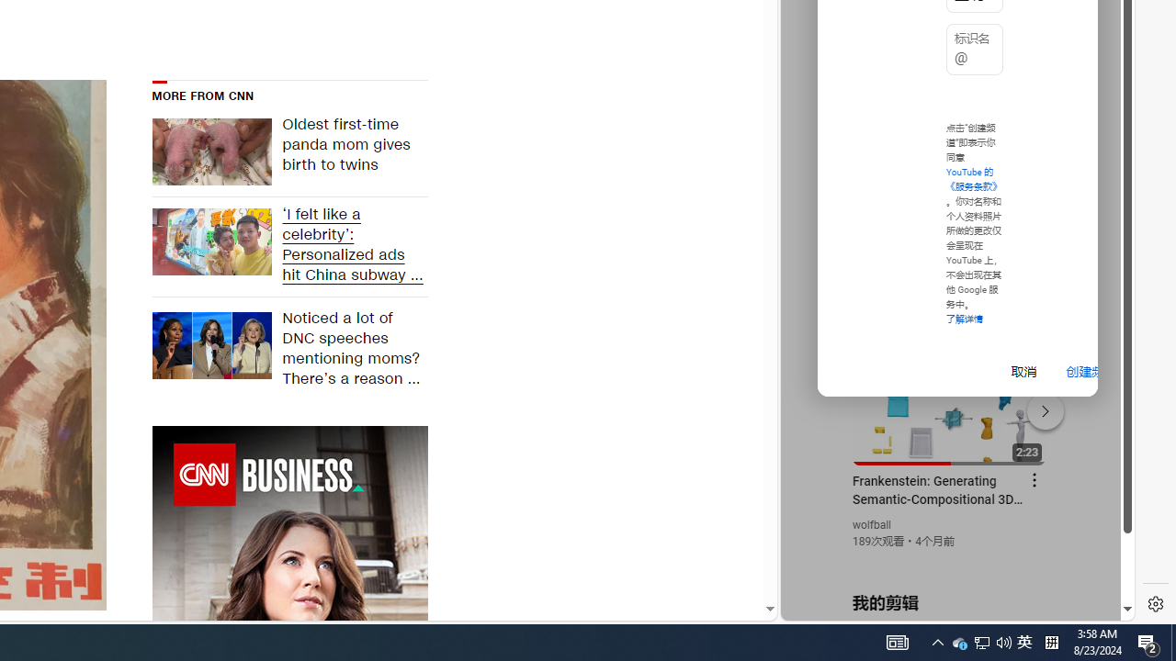 The image size is (1176, 661). What do you see at coordinates (944, 606) in the screenshot?
I see `Class: dict_pnIcon rms_img` at bounding box center [944, 606].